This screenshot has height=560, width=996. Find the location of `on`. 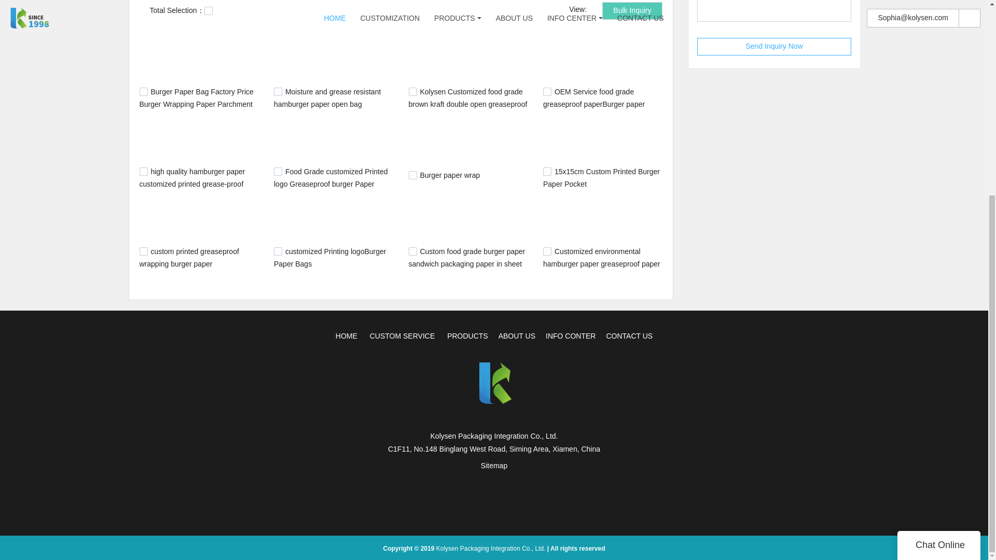

on is located at coordinates (209, 10).